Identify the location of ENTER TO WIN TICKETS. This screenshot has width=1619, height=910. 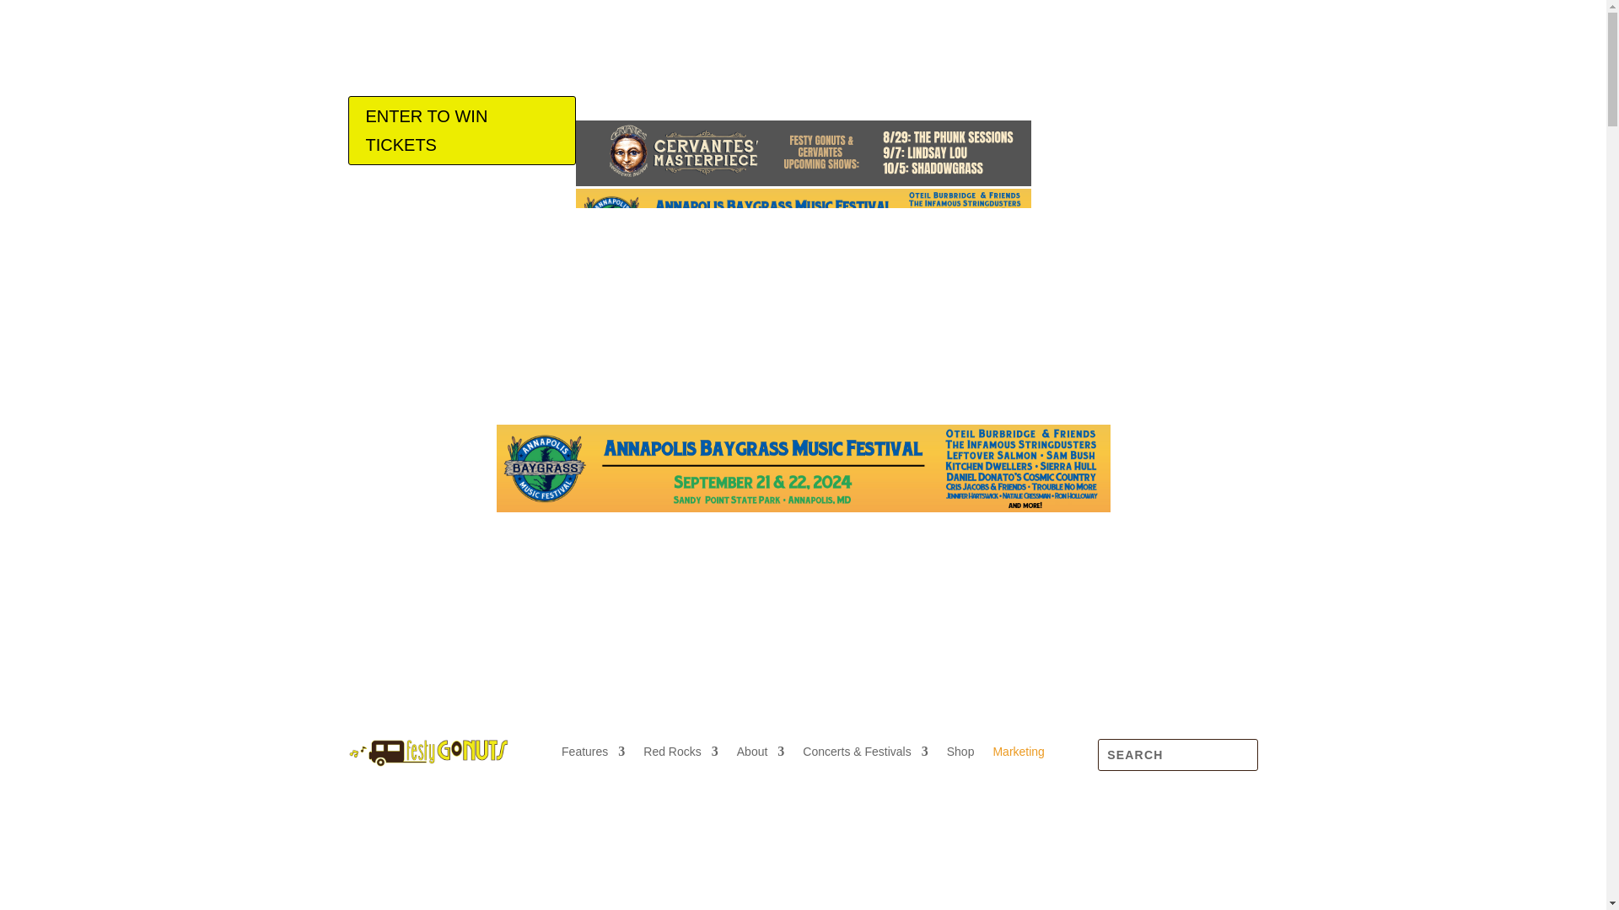
(460, 130).